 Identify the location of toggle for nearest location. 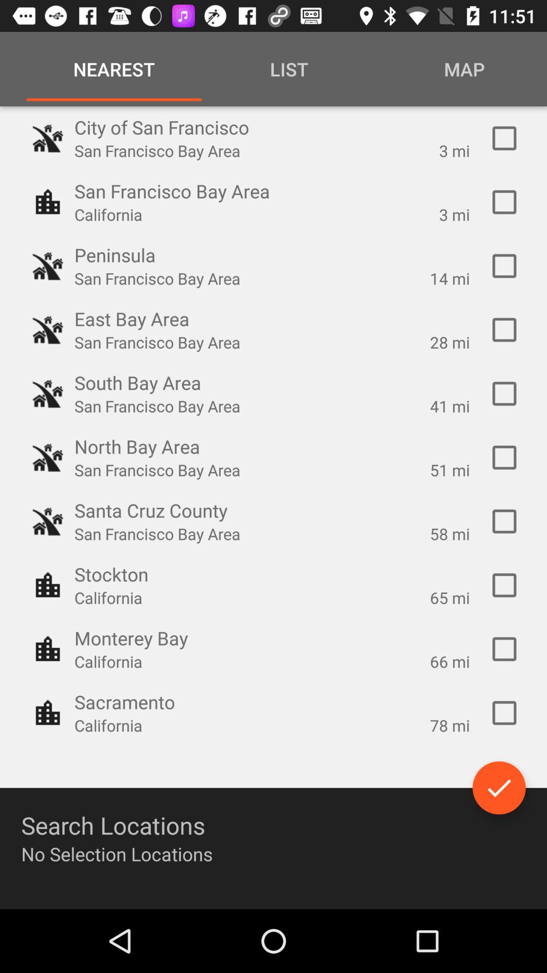
(504, 649).